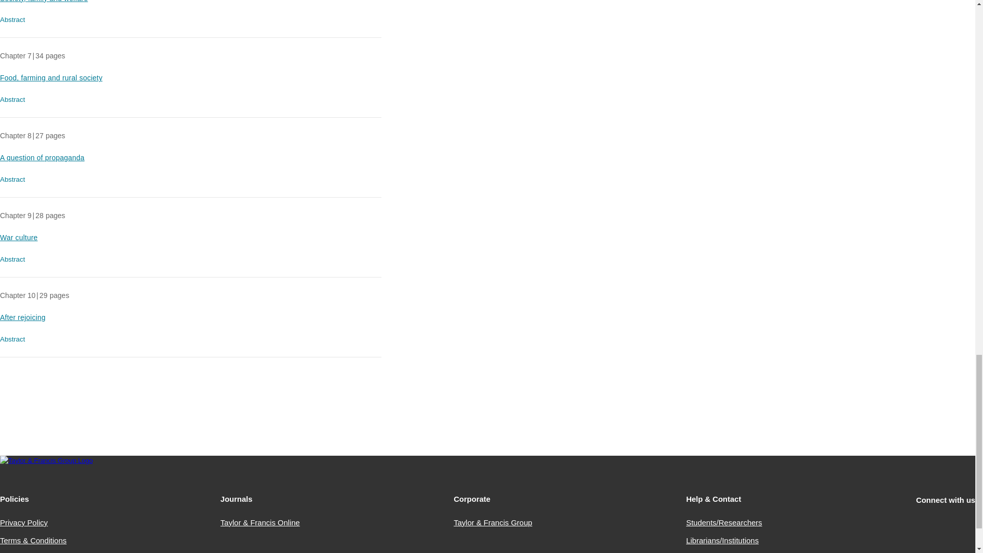  What do you see at coordinates (14, 339) in the screenshot?
I see `Abstract` at bounding box center [14, 339].